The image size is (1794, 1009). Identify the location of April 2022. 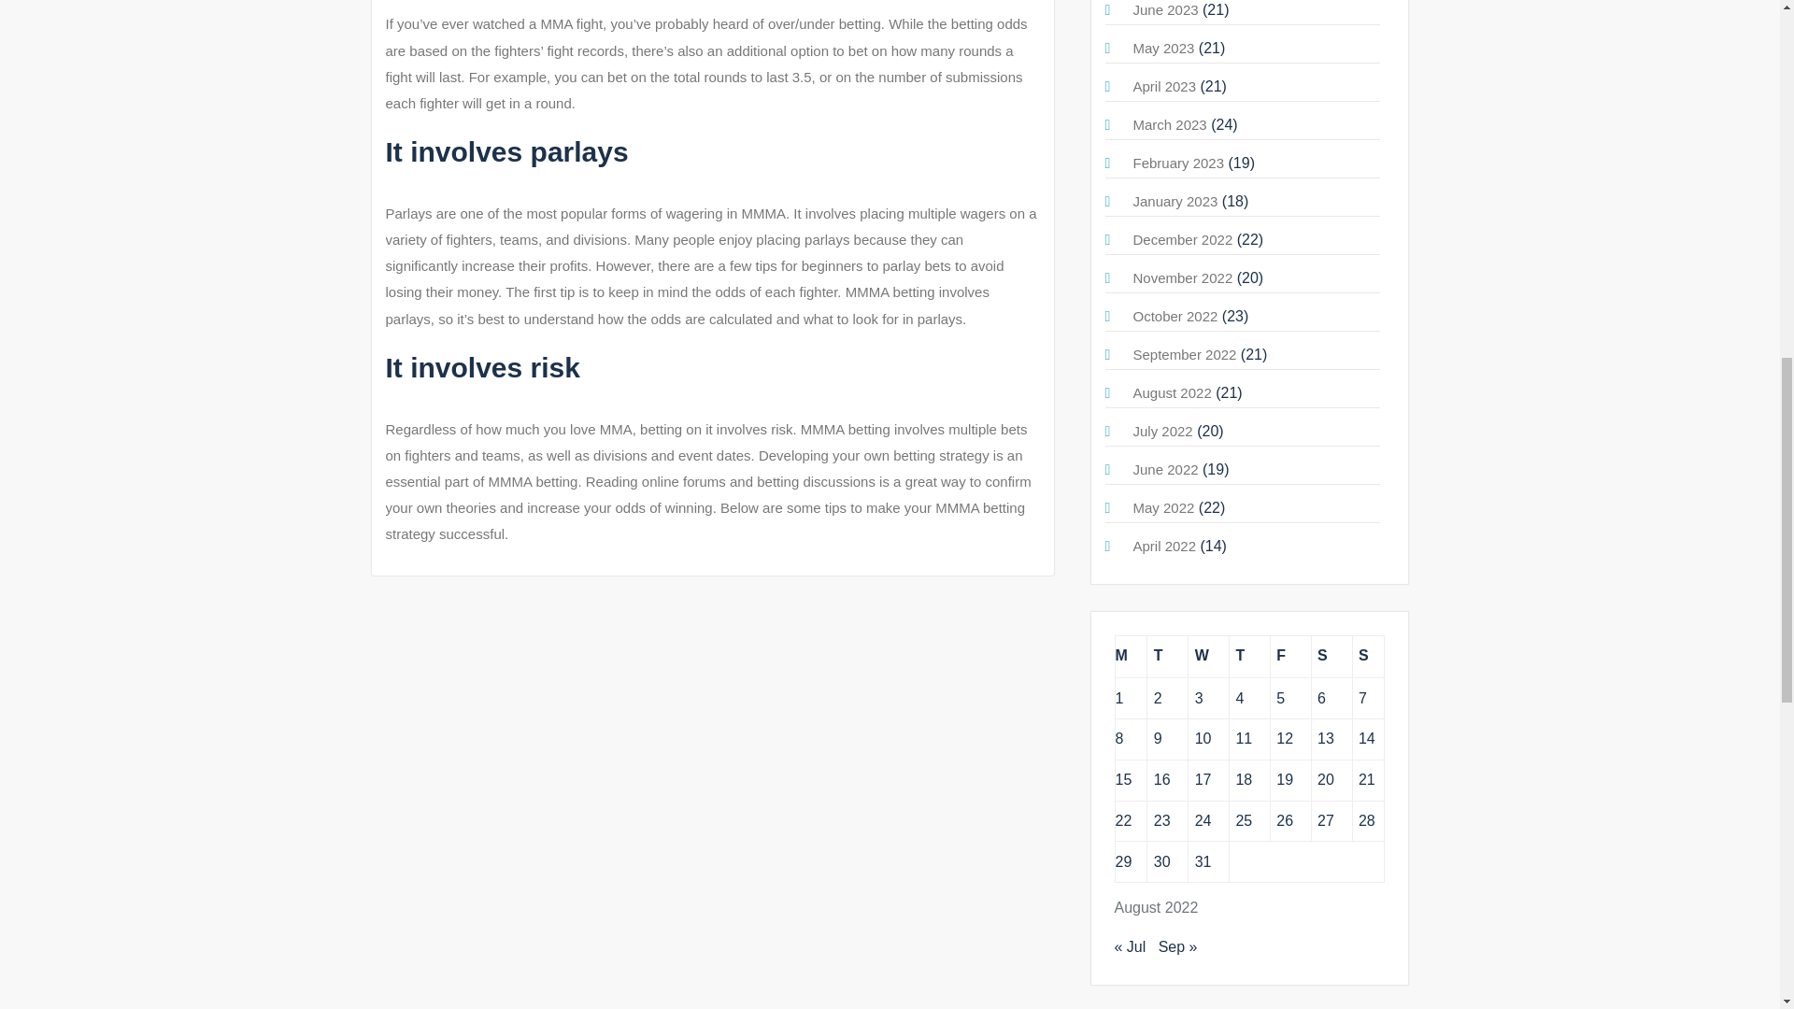
(1164, 546).